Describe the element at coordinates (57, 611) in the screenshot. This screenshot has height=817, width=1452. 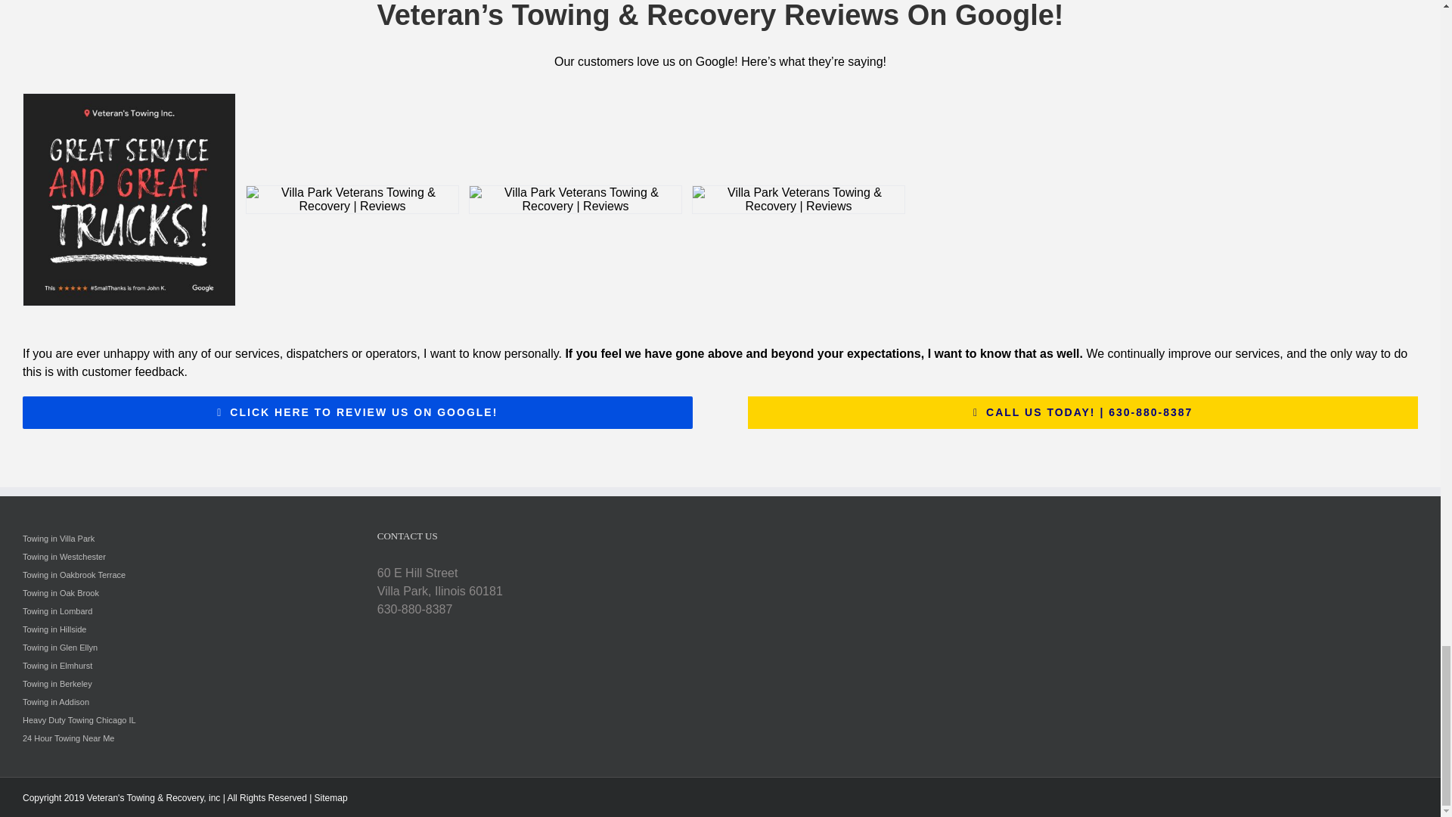
I see `Towing in Lombard` at that location.